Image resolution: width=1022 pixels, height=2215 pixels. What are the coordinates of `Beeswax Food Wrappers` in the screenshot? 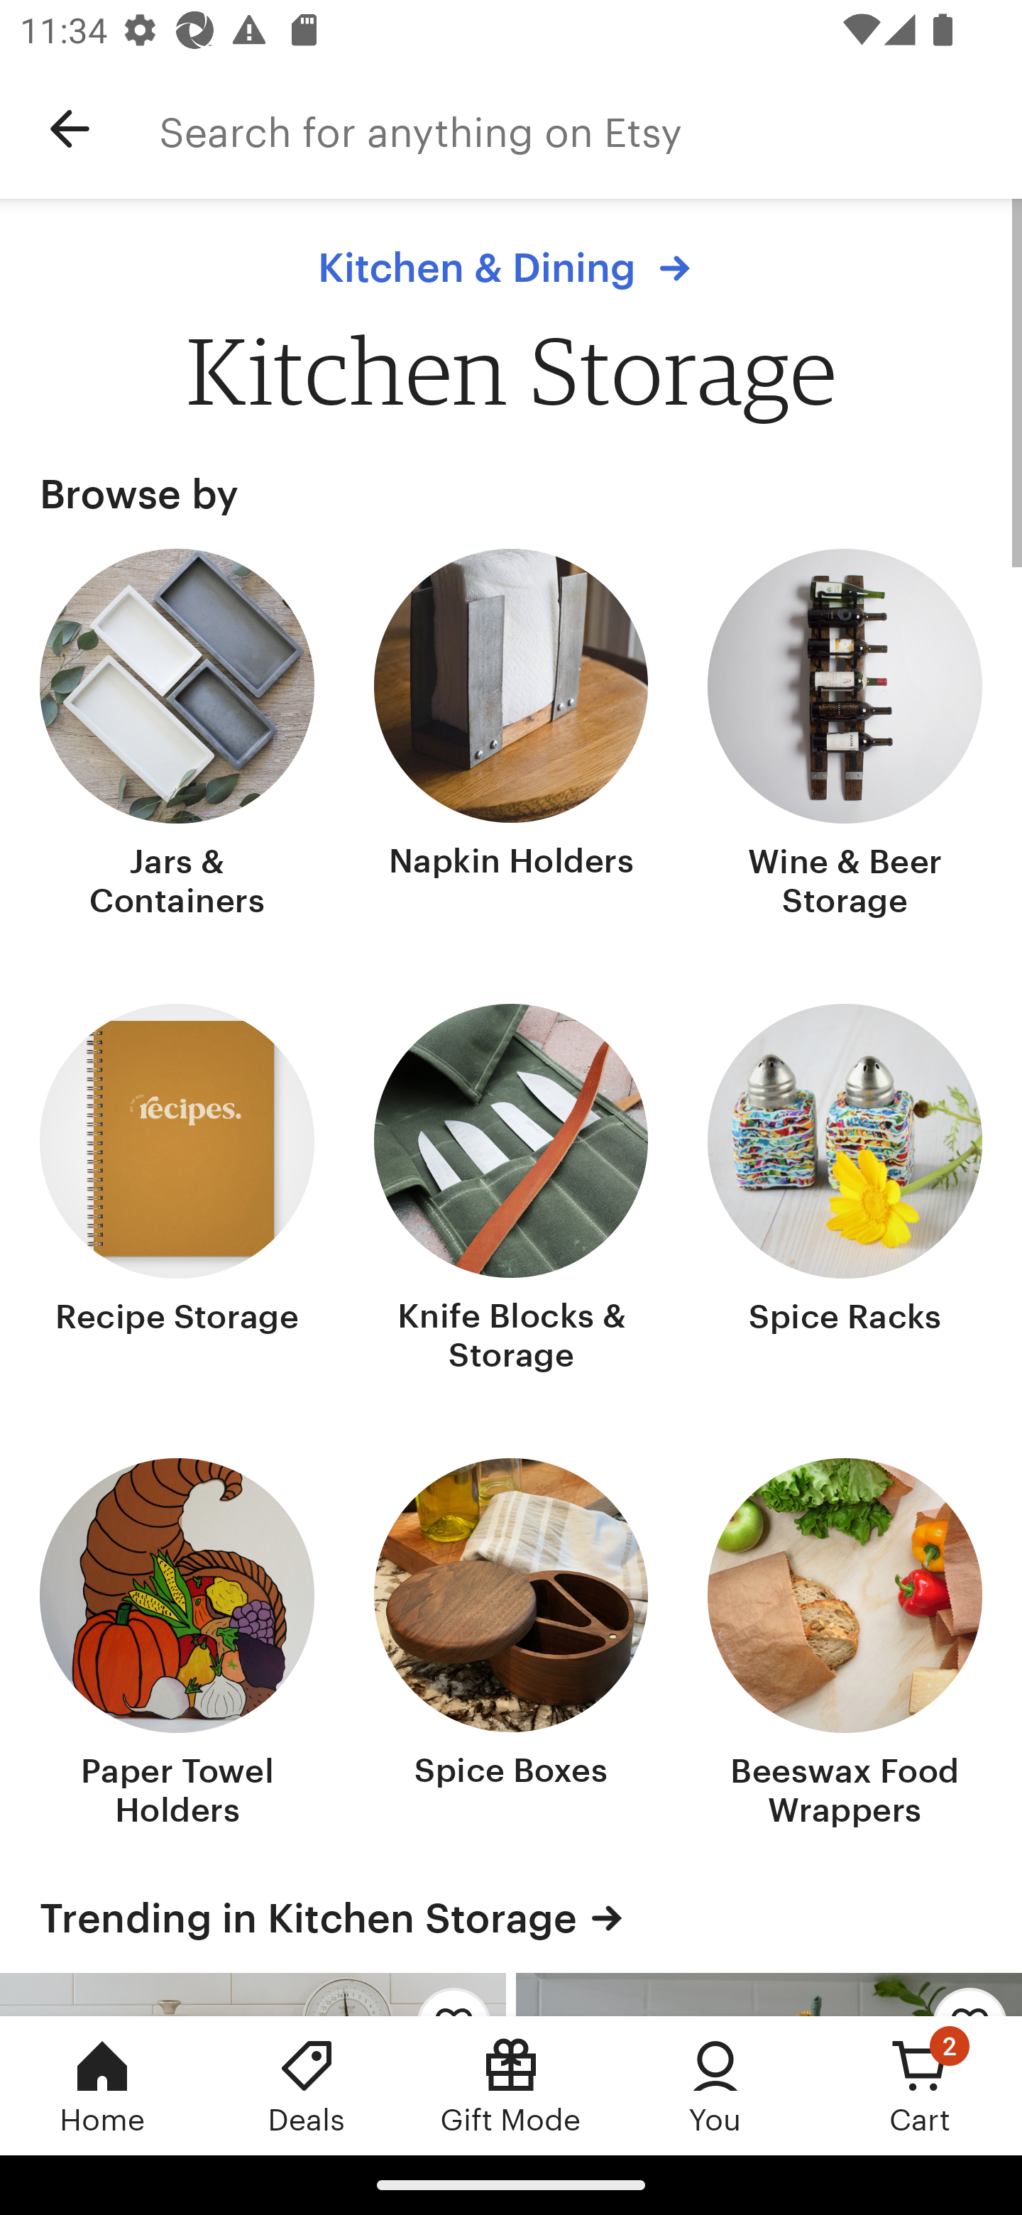 It's located at (845, 1646).